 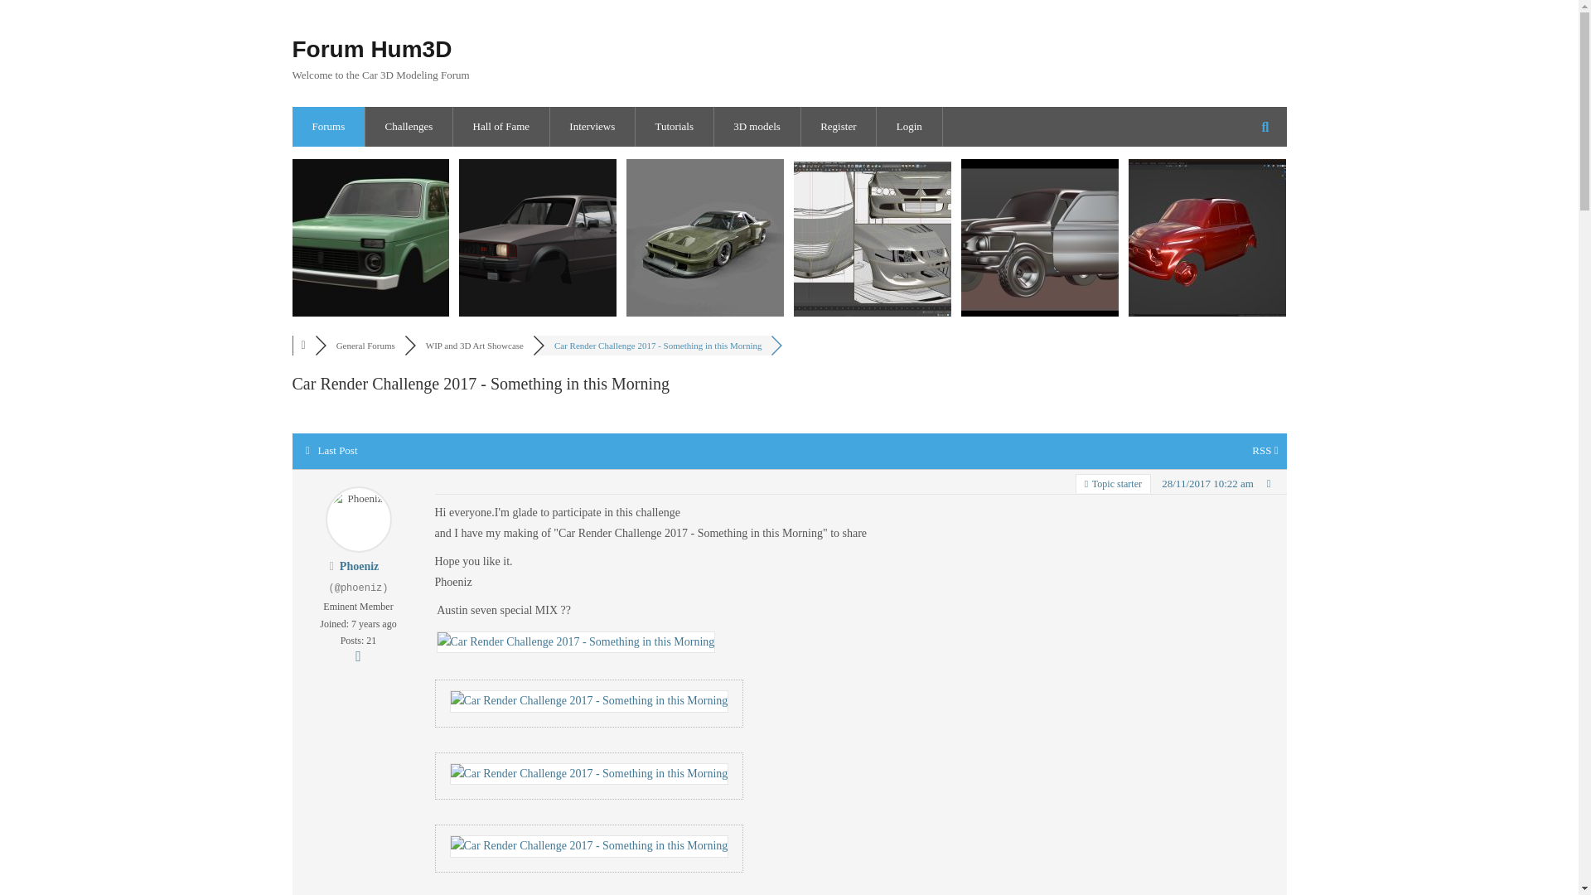 What do you see at coordinates (501, 126) in the screenshot?
I see `Hall of Fame` at bounding box center [501, 126].